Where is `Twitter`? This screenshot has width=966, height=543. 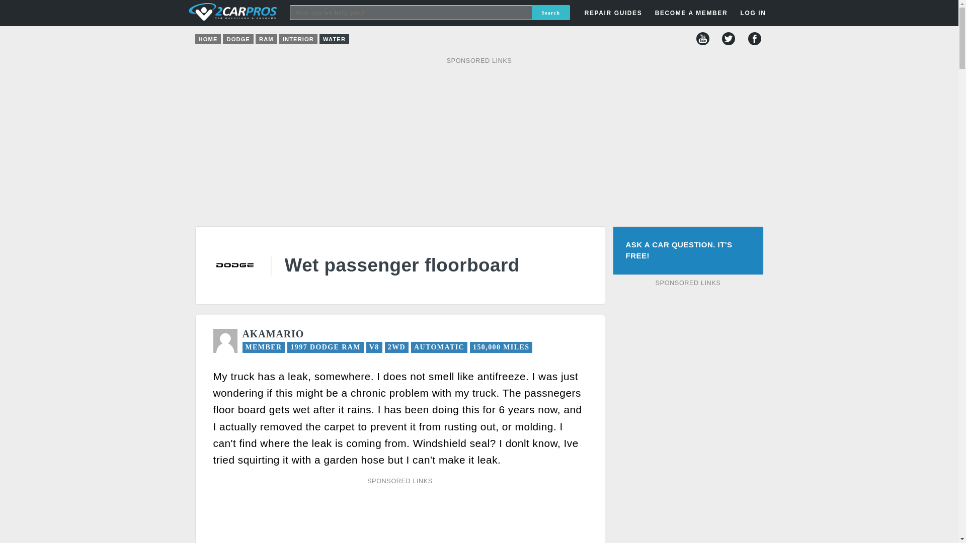 Twitter is located at coordinates (729, 38).